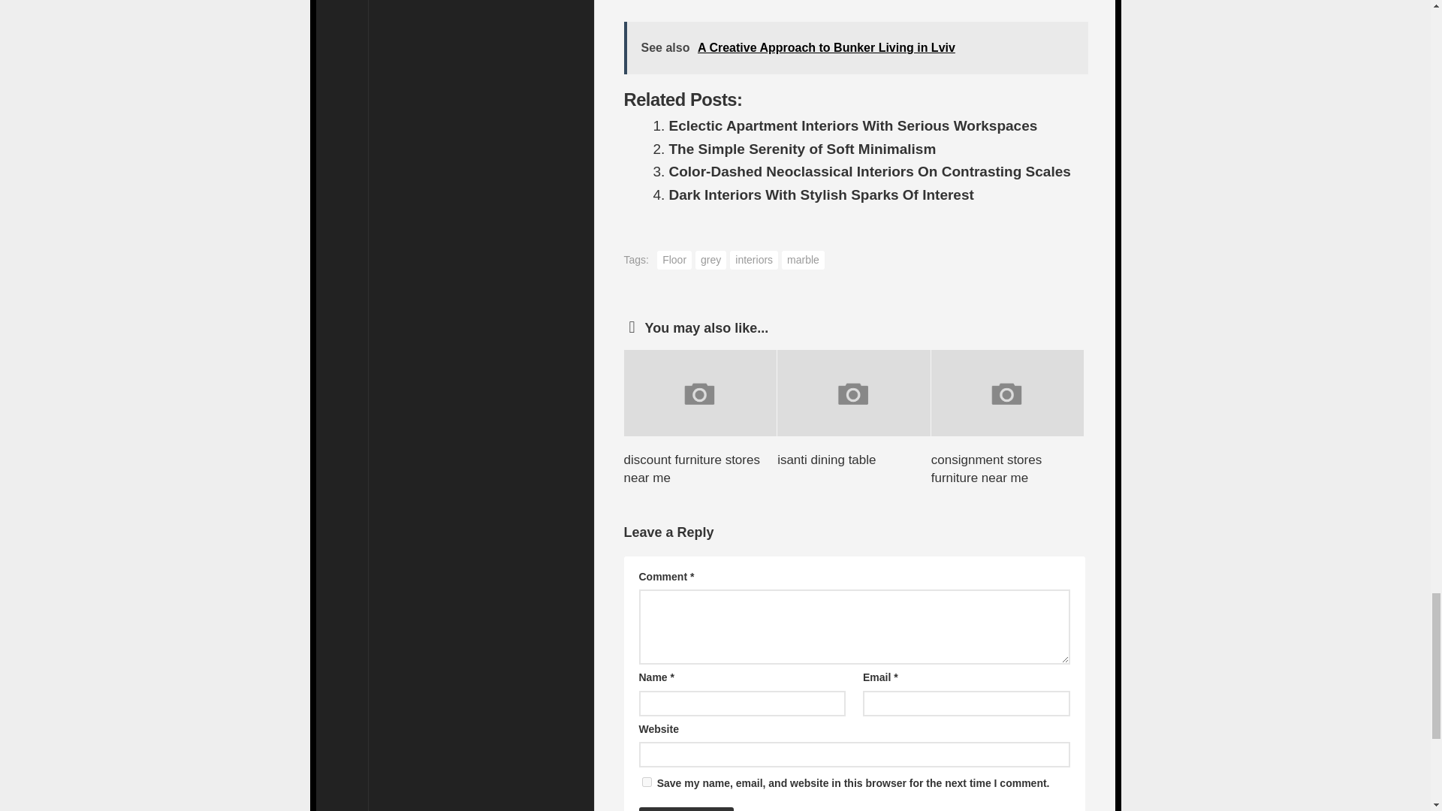 Image resolution: width=1442 pixels, height=811 pixels. What do you see at coordinates (821, 195) in the screenshot?
I see `Dark Interiors With Stylish Sparks Of Interest` at bounding box center [821, 195].